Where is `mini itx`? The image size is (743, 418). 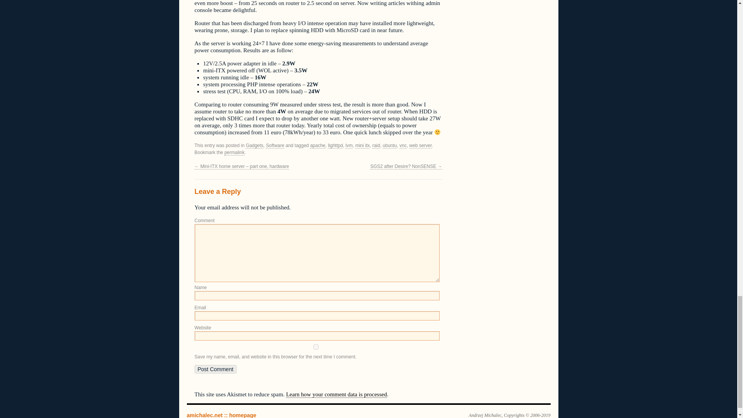
mini itx is located at coordinates (362, 146).